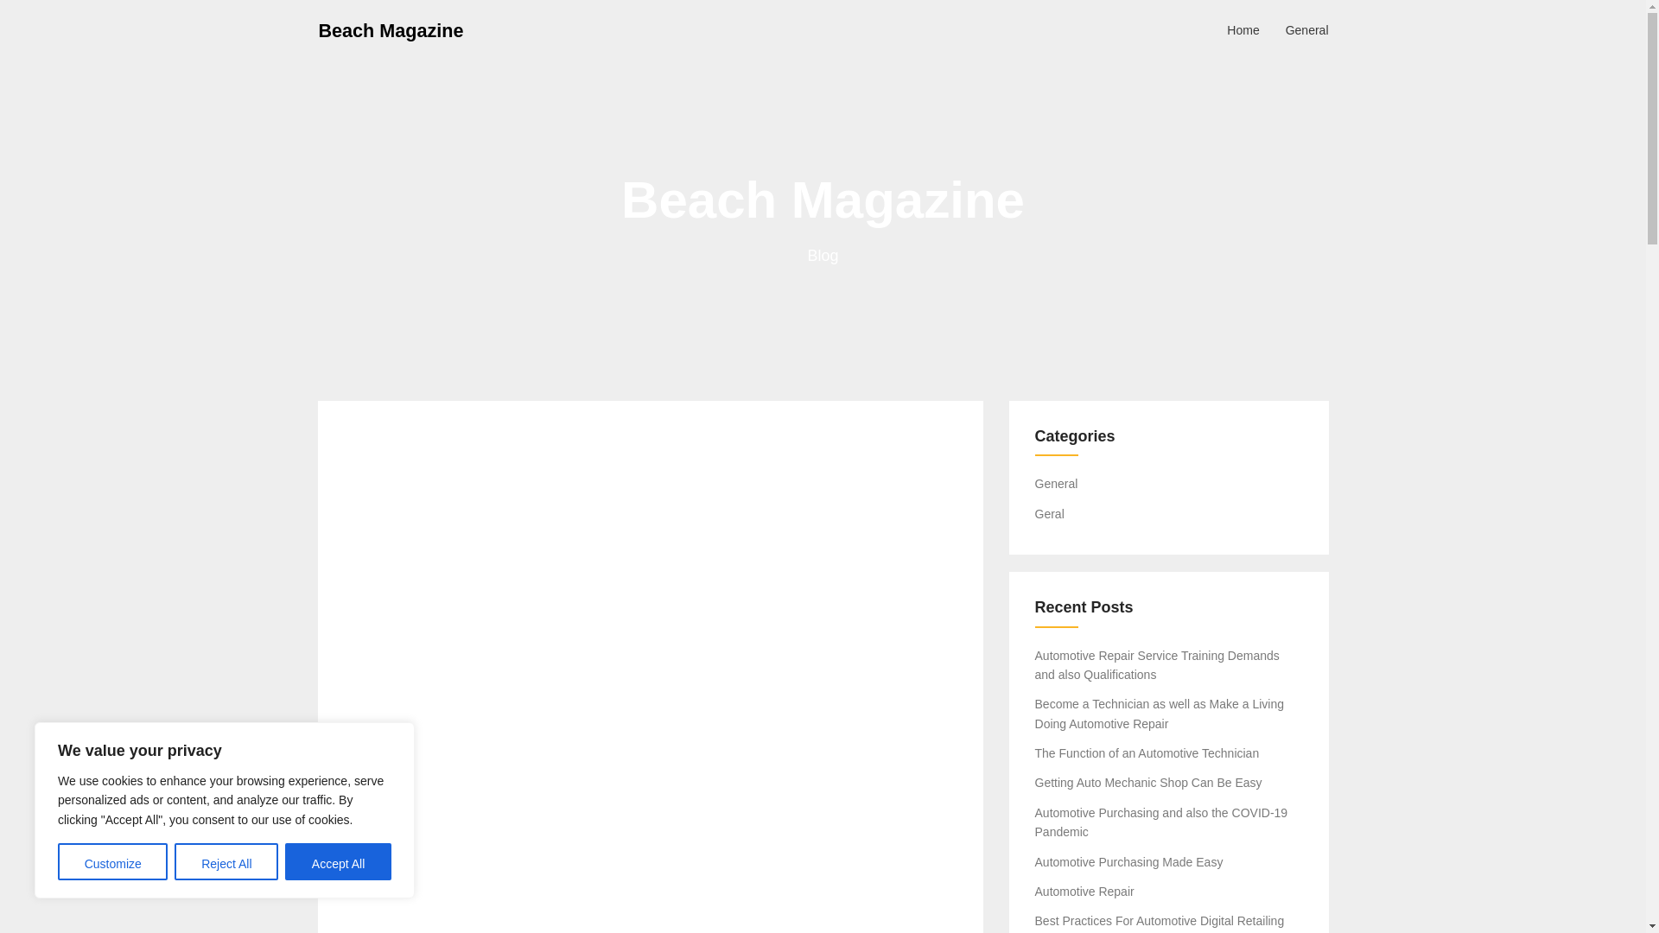  I want to click on Reject All, so click(226, 862).